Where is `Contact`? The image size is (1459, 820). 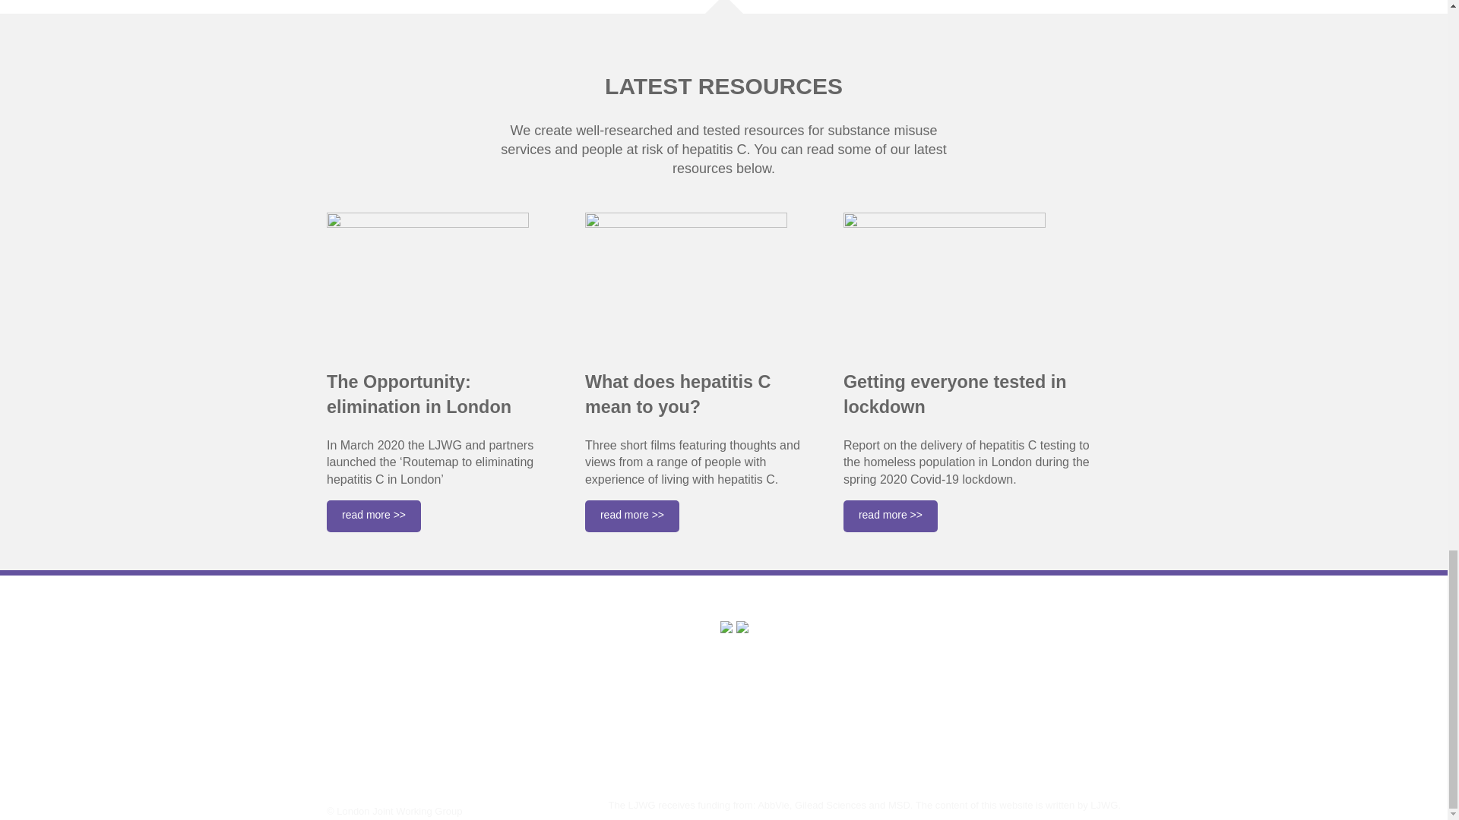
Contact is located at coordinates (350, 743).